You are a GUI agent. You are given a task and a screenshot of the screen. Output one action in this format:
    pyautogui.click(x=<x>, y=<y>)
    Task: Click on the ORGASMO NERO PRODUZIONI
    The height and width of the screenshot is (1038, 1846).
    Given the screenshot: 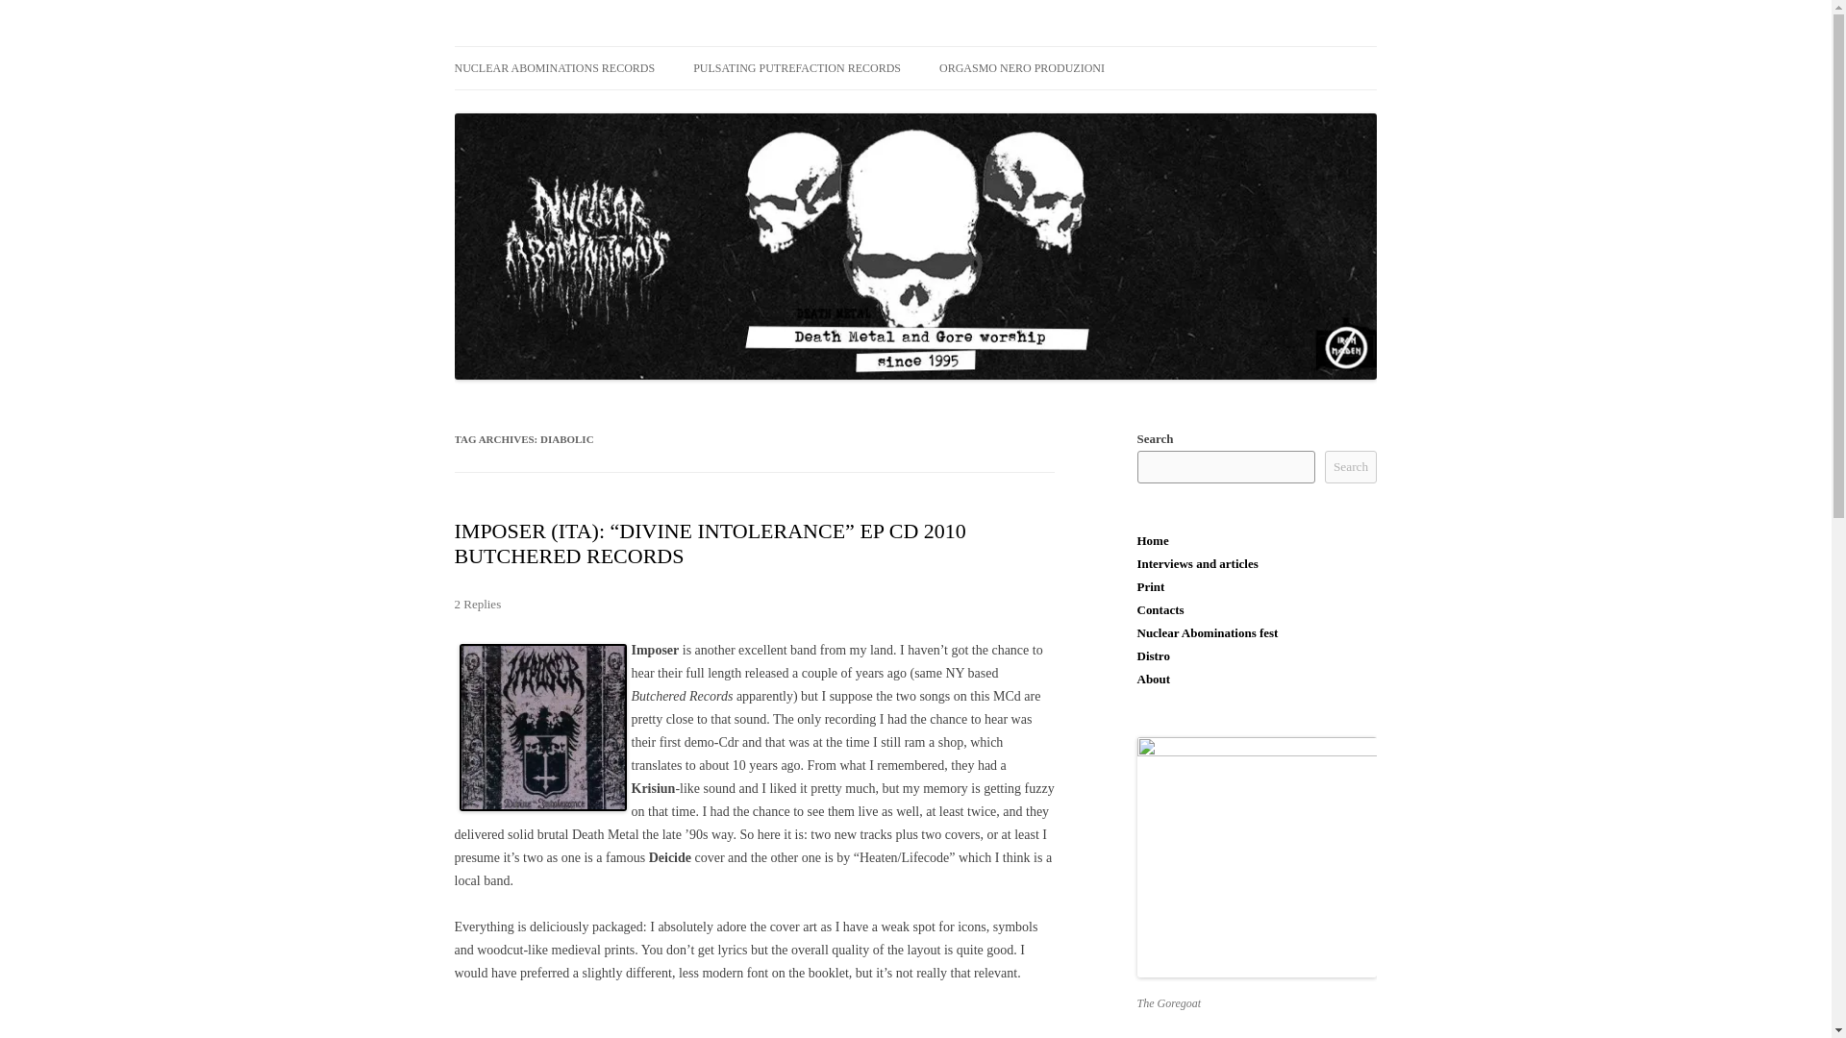 What is the action you would take?
    pyautogui.click(x=1021, y=67)
    